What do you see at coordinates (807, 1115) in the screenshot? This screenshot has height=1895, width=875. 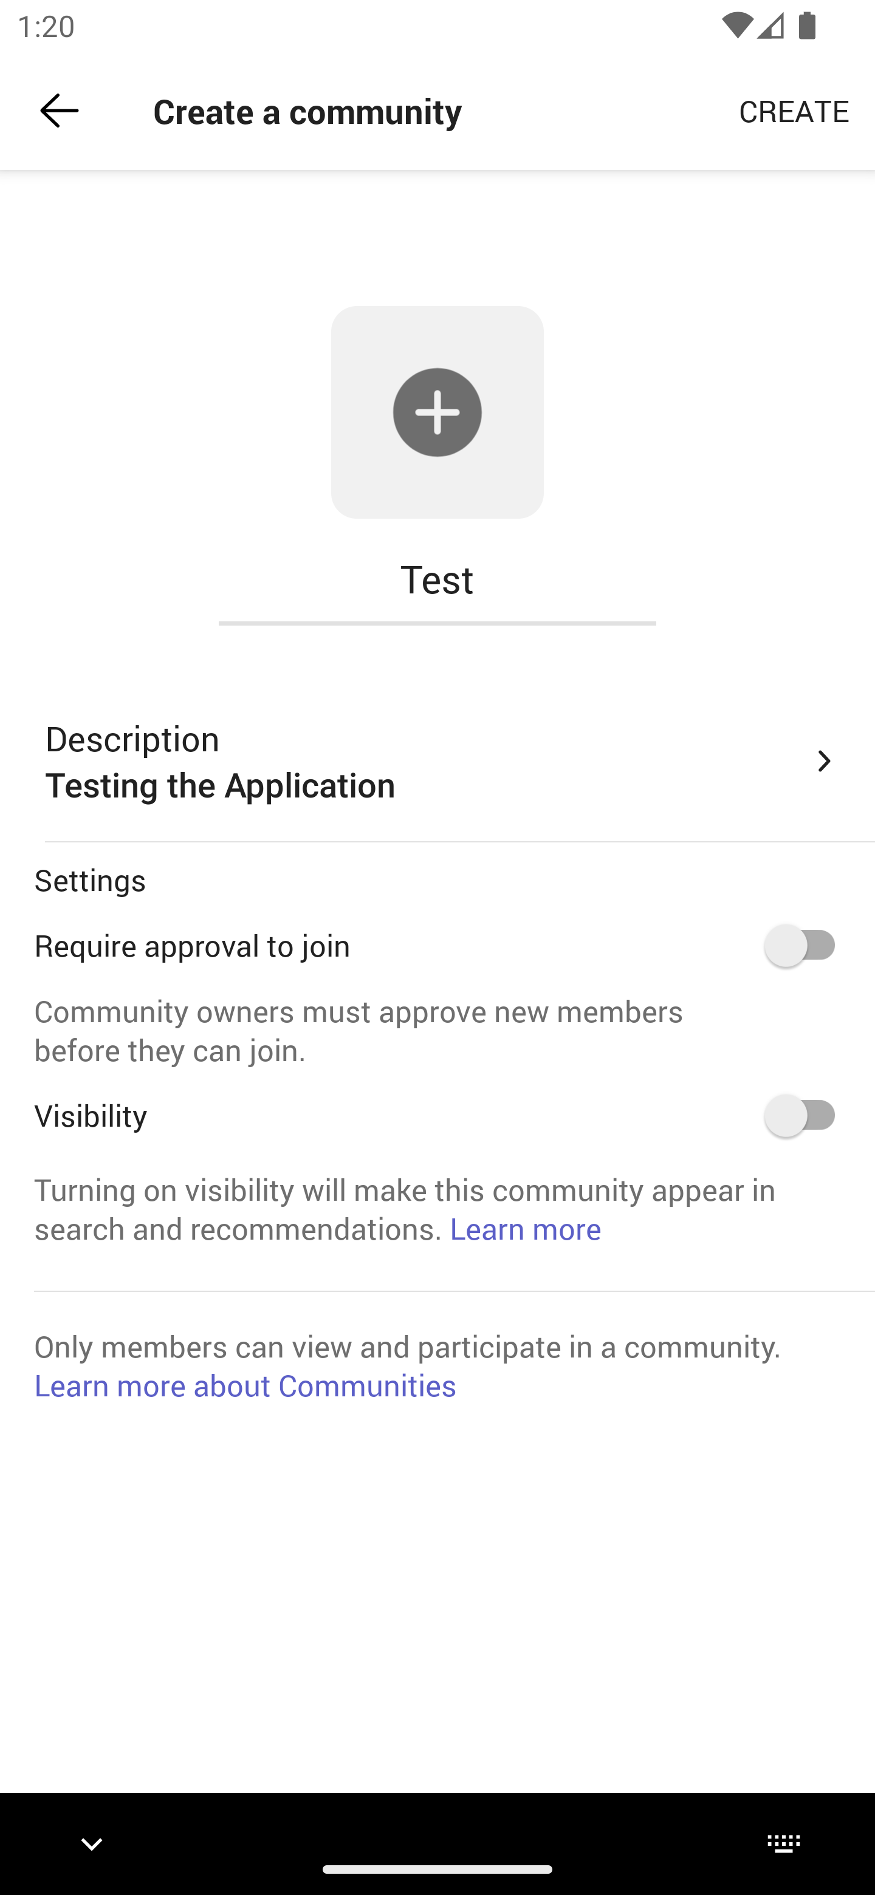 I see `Visibility` at bounding box center [807, 1115].